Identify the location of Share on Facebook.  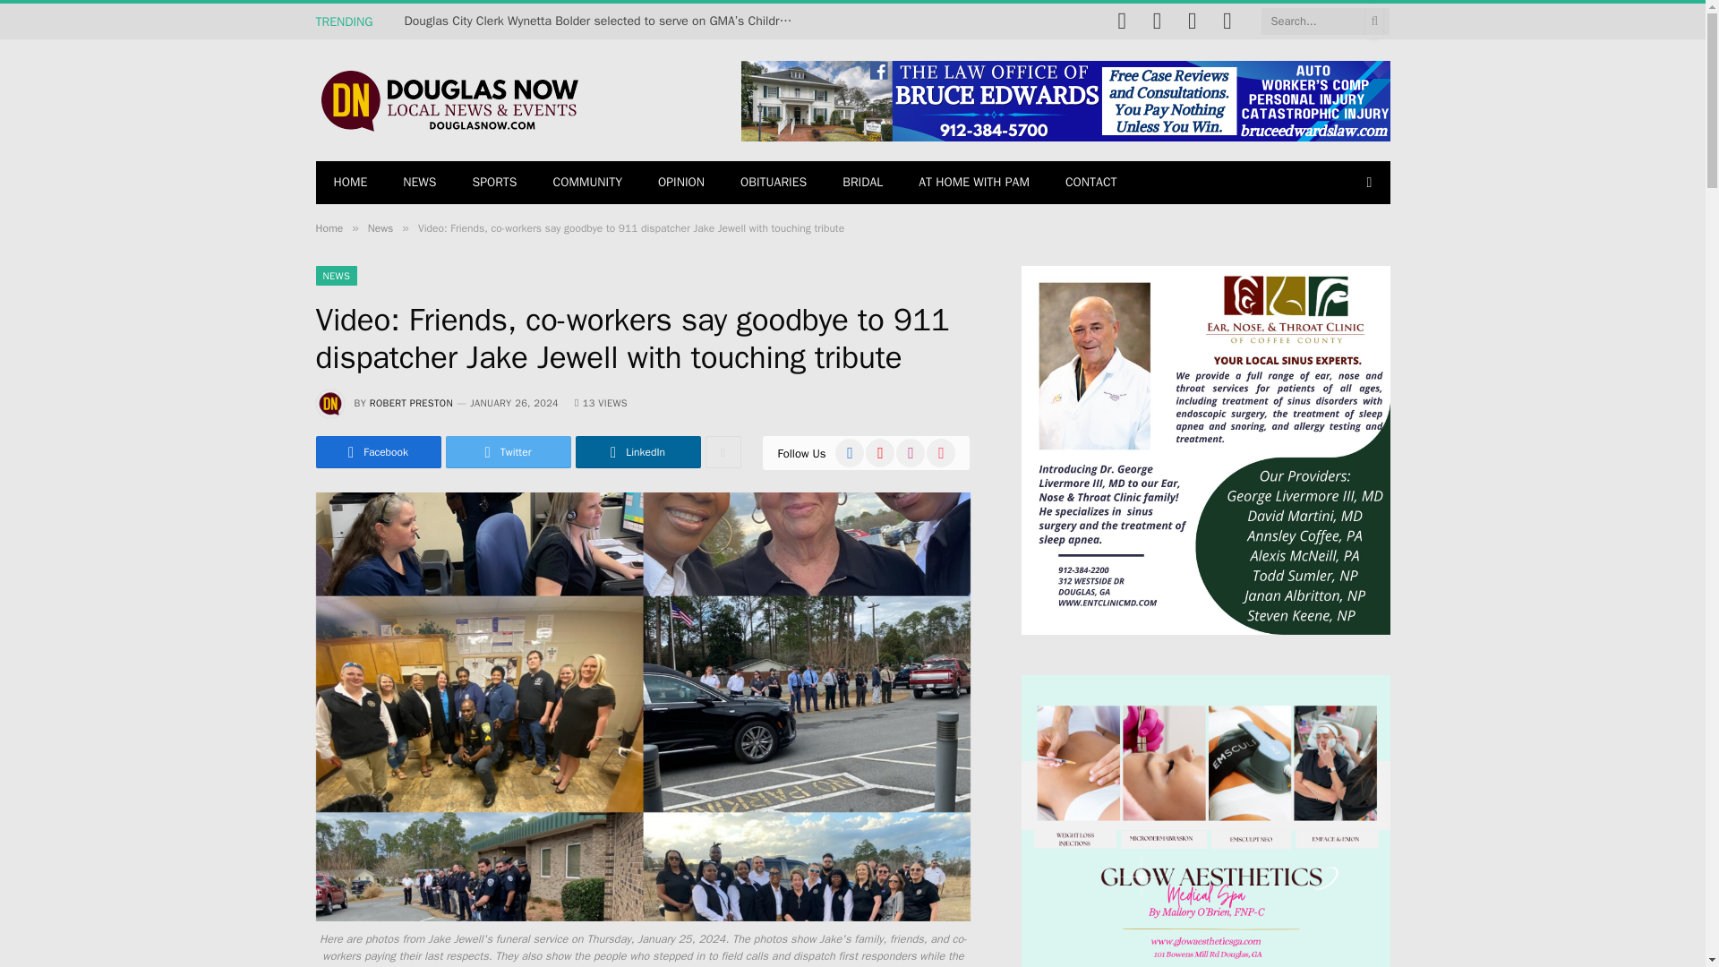
(377, 451).